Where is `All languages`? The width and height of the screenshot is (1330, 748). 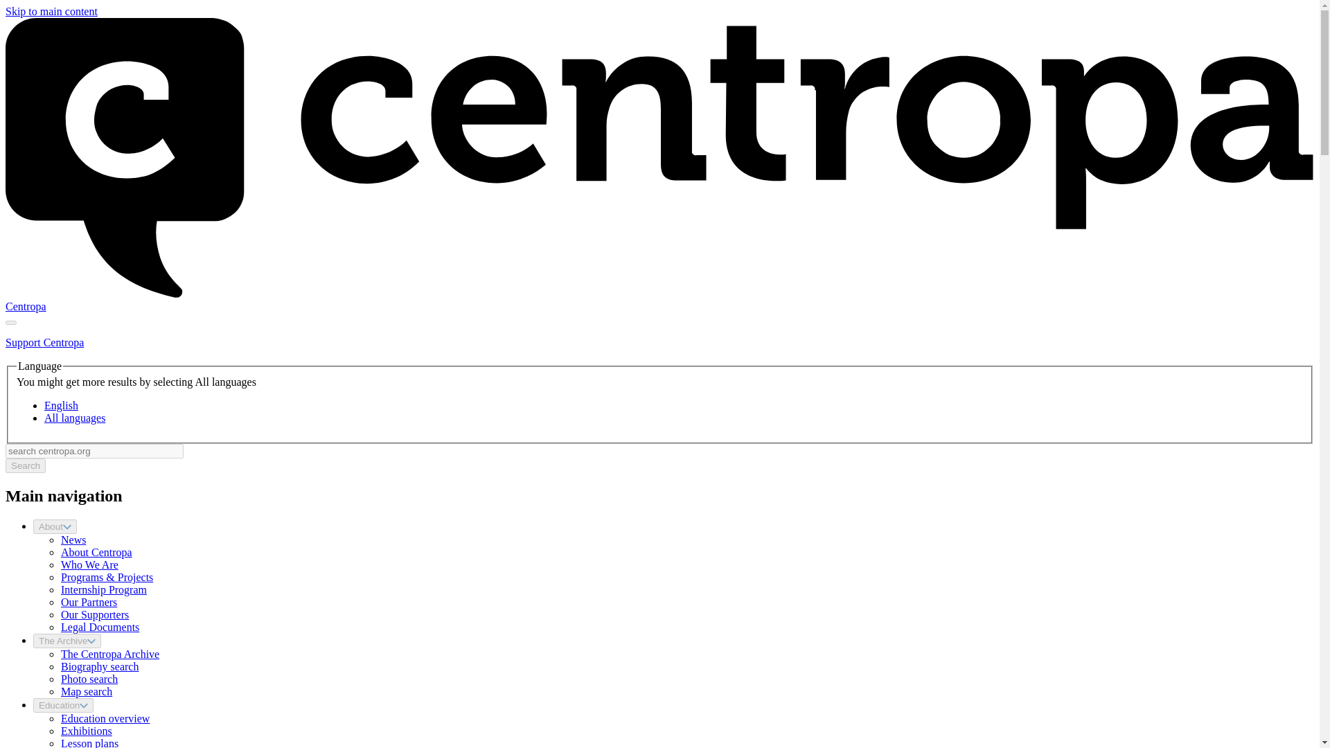
All languages is located at coordinates (74, 418).